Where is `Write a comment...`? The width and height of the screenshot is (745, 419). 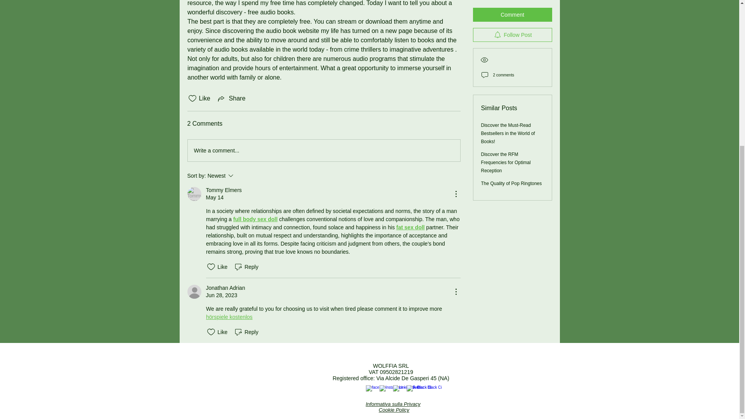 Write a comment... is located at coordinates (255, 219).